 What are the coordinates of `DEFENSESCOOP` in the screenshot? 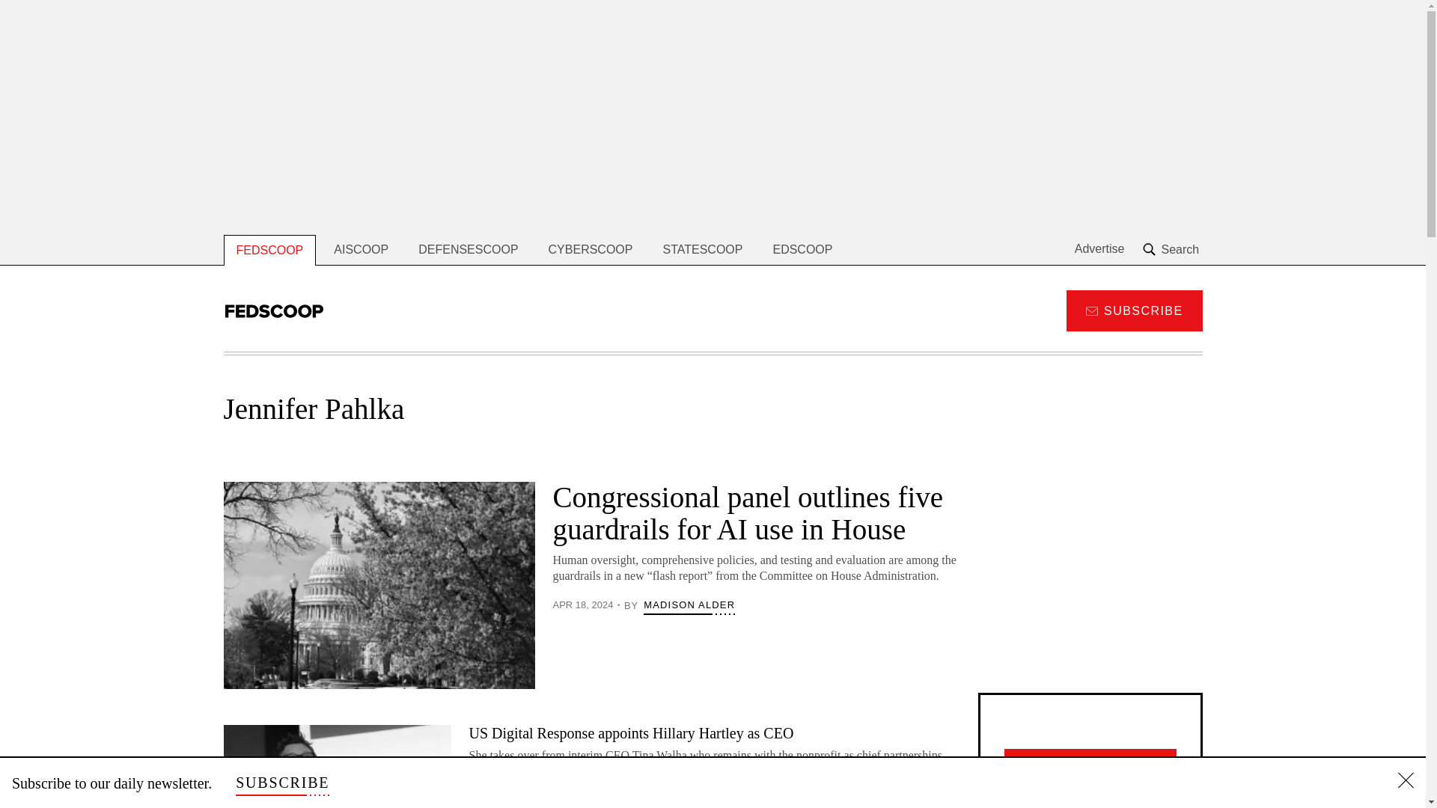 It's located at (469, 250).